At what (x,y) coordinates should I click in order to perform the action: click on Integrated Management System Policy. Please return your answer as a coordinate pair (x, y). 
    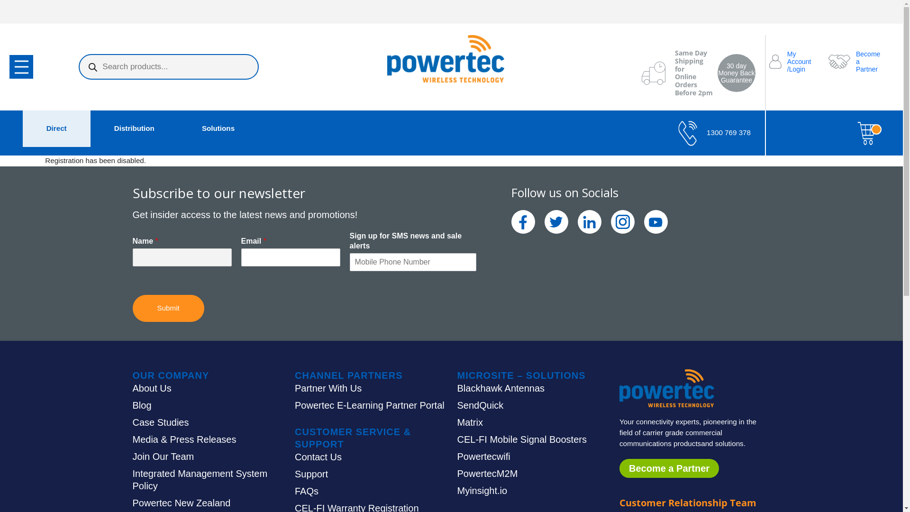
    Looking at the image, I should click on (200, 480).